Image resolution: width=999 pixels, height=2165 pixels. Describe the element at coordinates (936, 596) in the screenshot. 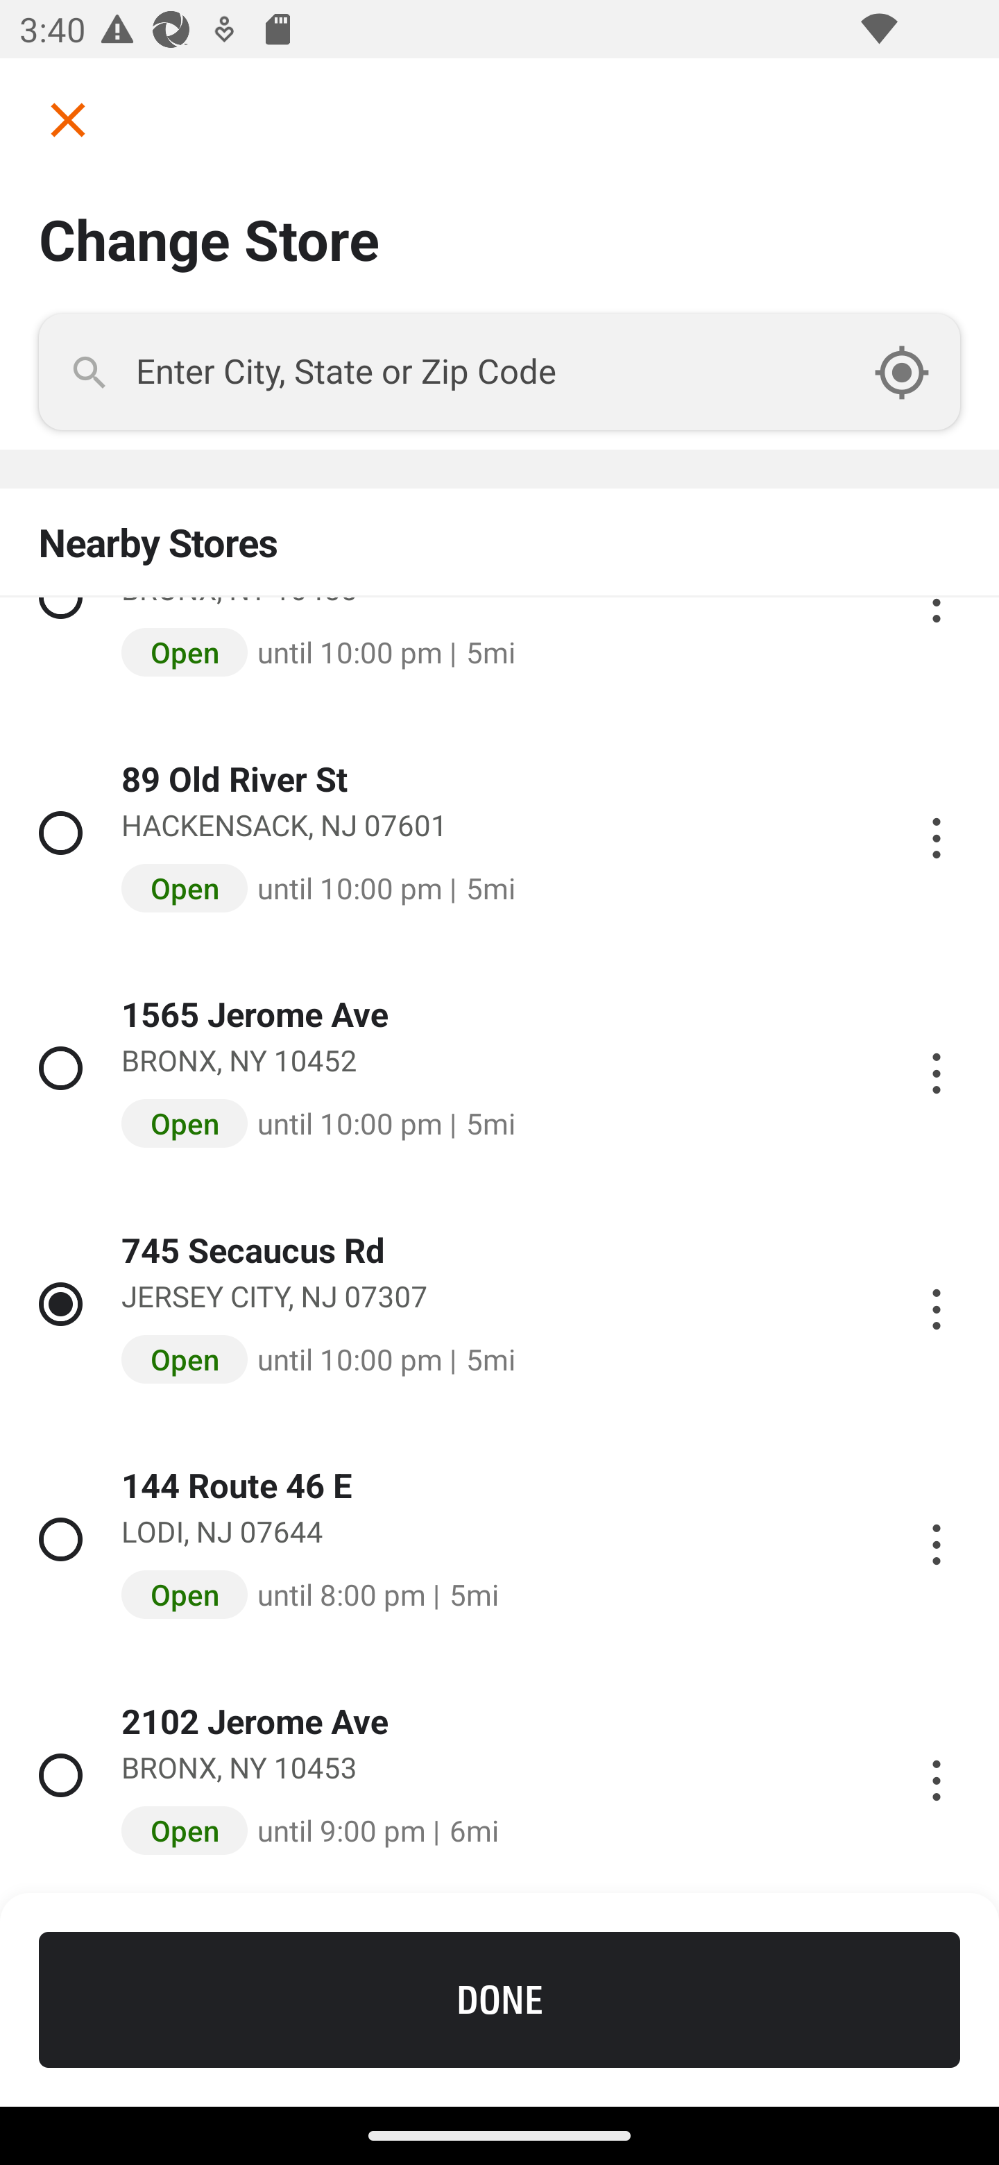

I see `more-actions-for-541 E 149th St ︙` at that location.